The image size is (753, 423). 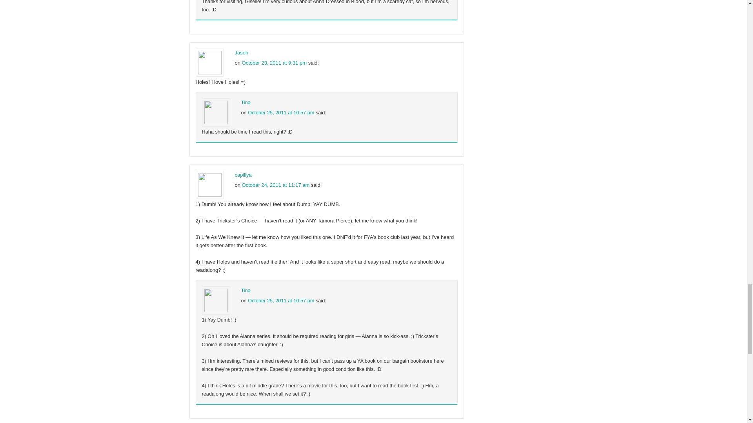 I want to click on Jason, so click(x=241, y=52).